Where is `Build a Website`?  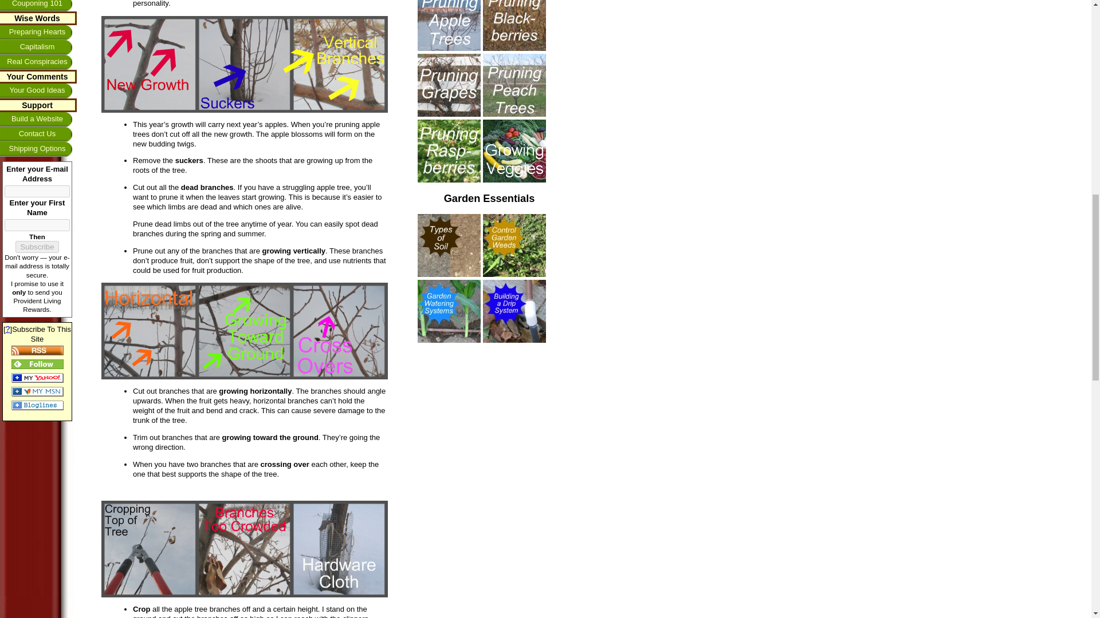 Build a Website is located at coordinates (38, 119).